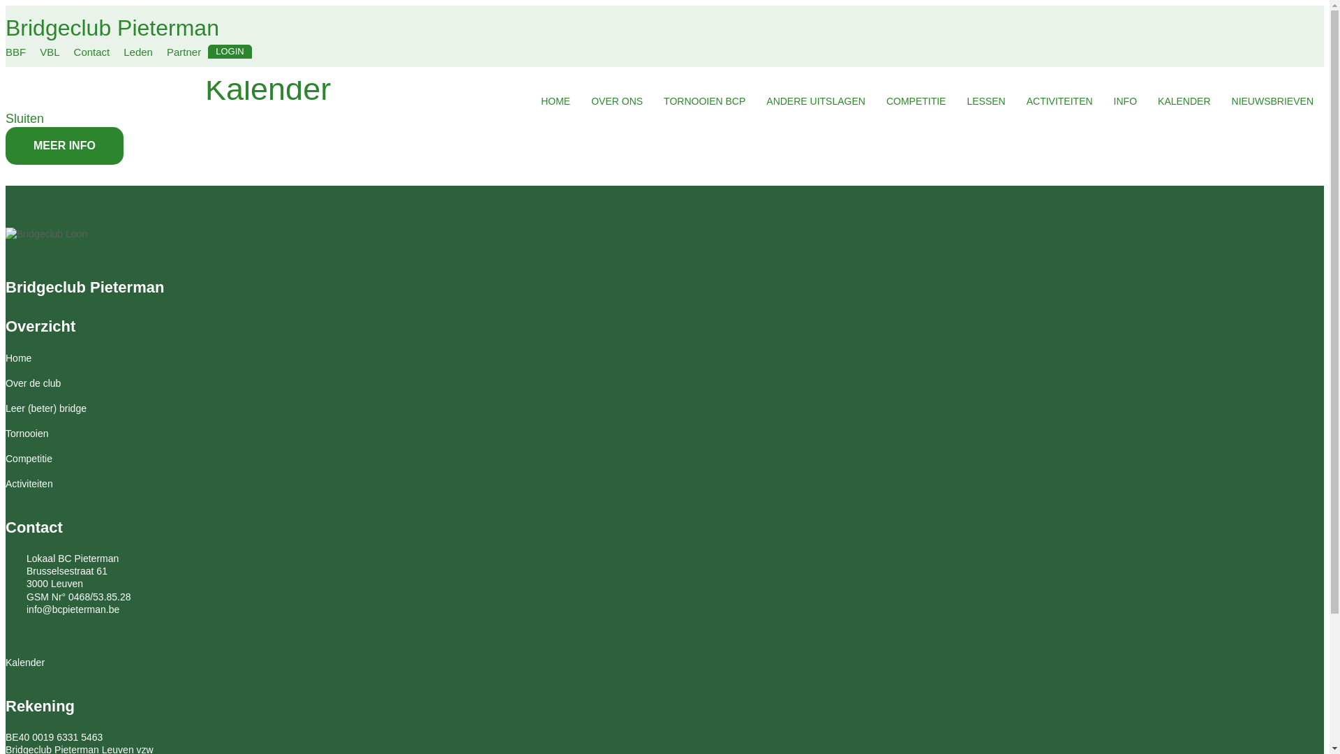  Describe the element at coordinates (1184, 102) in the screenshot. I see `KALENDER` at that location.